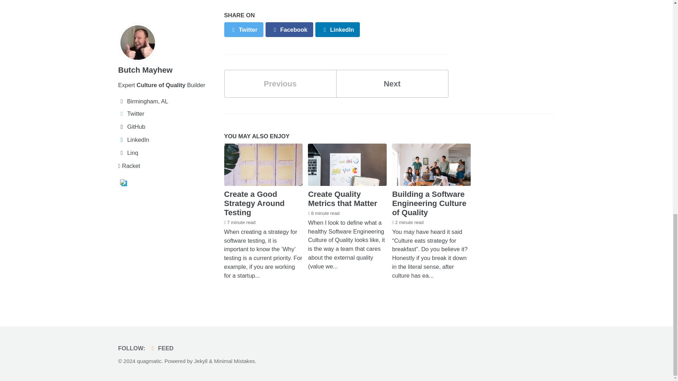 The width and height of the screenshot is (678, 381). I want to click on Building a Software Engineering Culture of Quality, so click(429, 203).